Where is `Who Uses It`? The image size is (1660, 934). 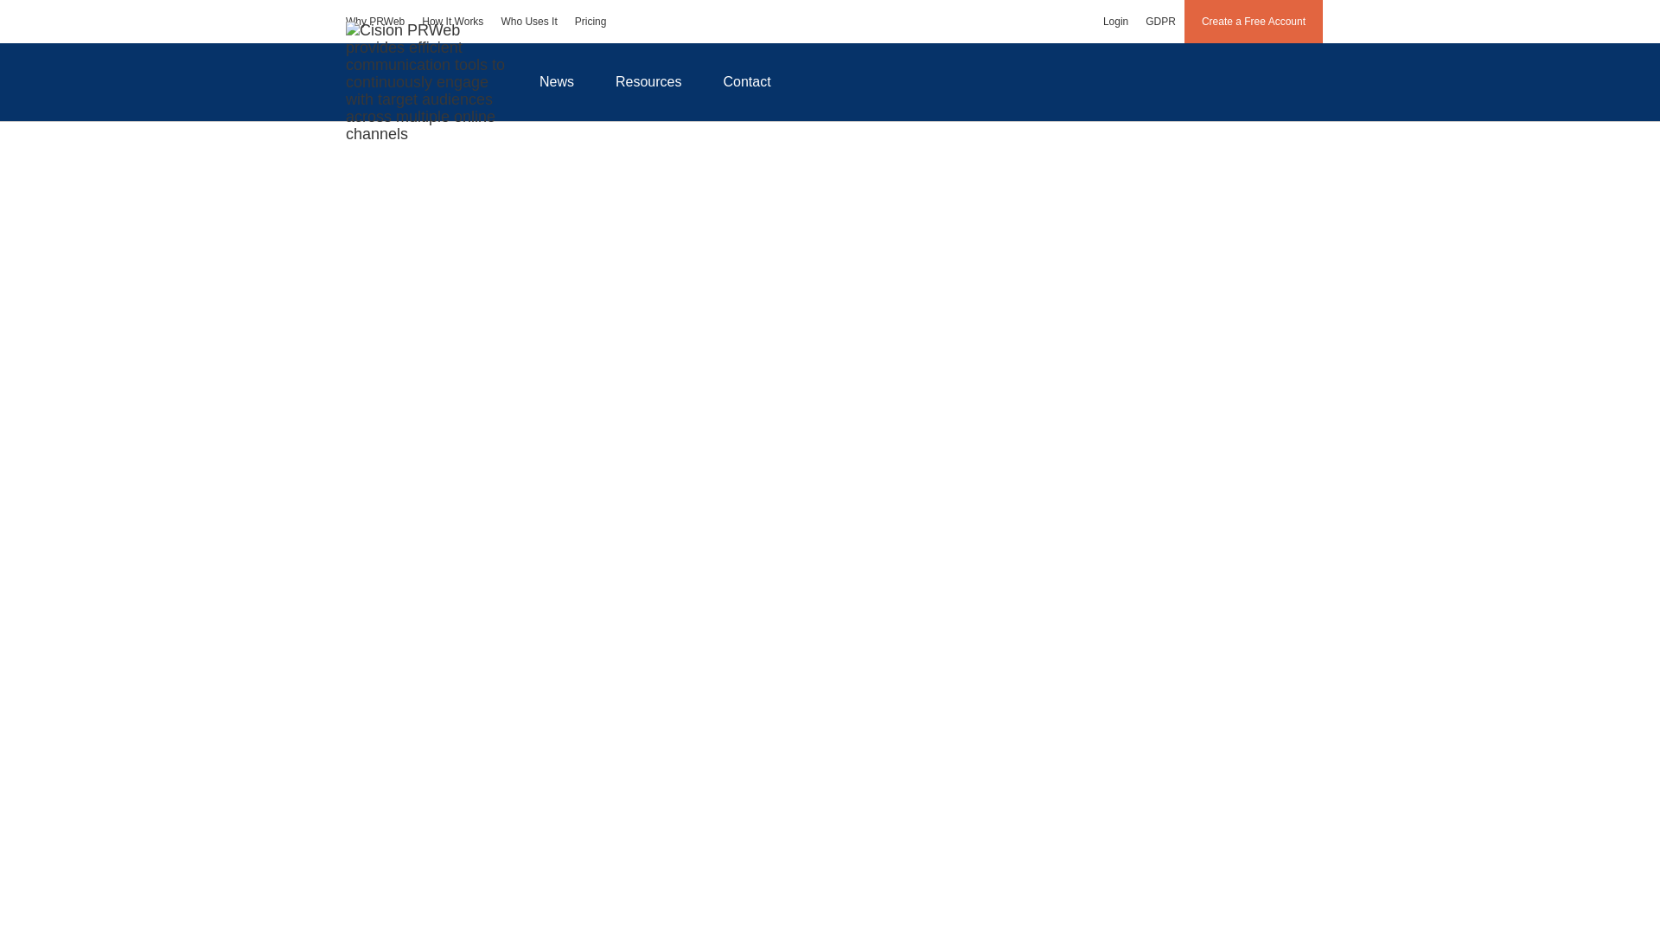
Who Uses It is located at coordinates (528, 21).